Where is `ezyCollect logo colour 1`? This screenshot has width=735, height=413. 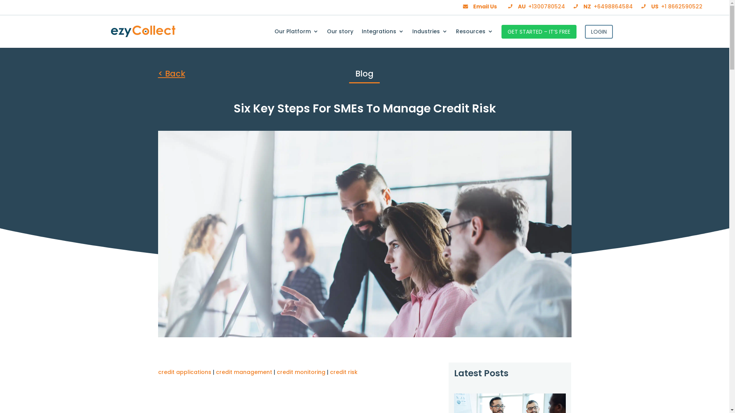
ezyCollect logo colour 1 is located at coordinates (143, 31).